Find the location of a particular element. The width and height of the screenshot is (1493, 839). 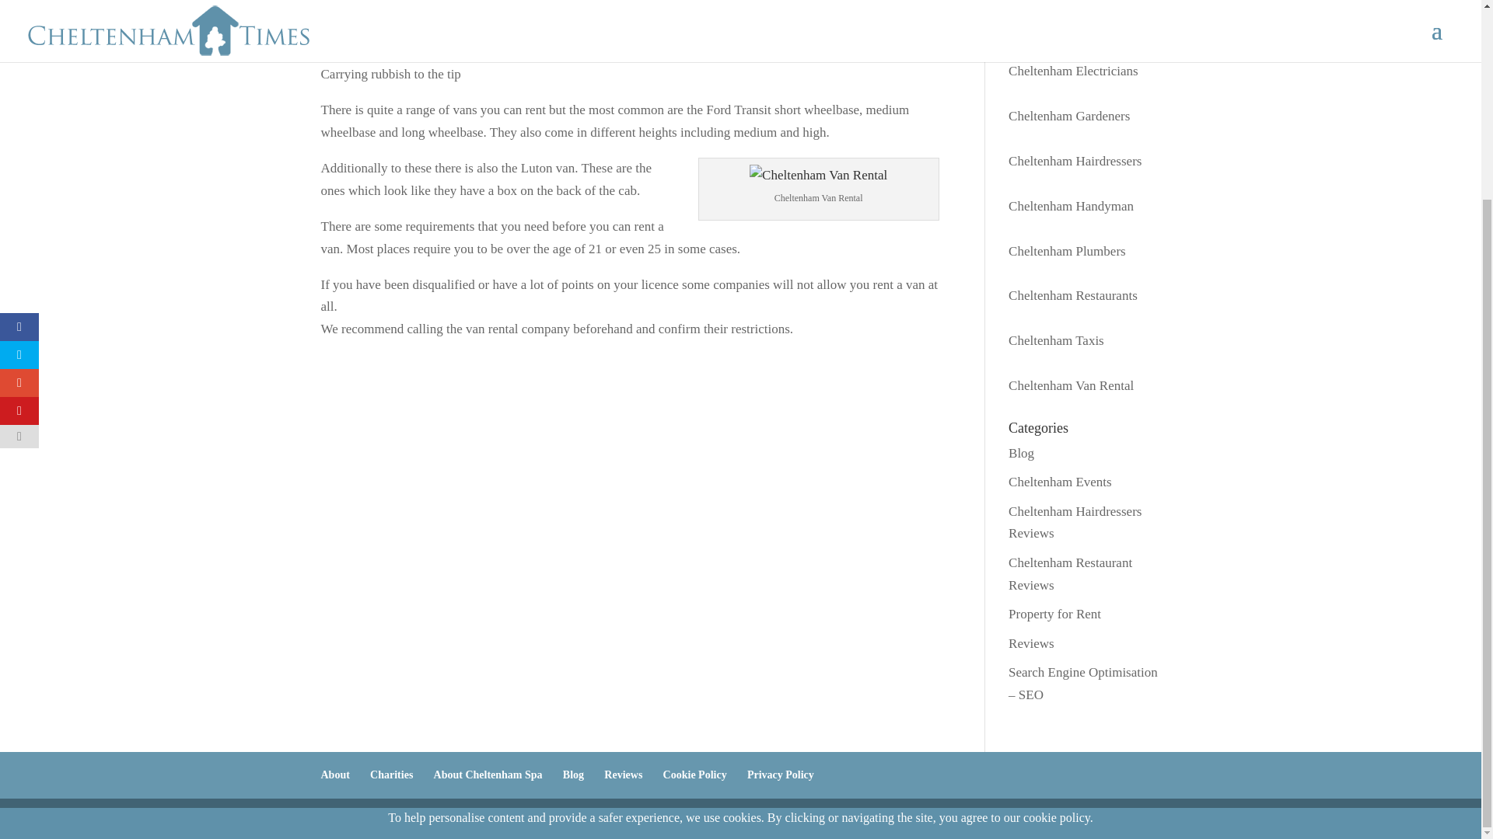

Cheltenham Van Rental is located at coordinates (1071, 385).